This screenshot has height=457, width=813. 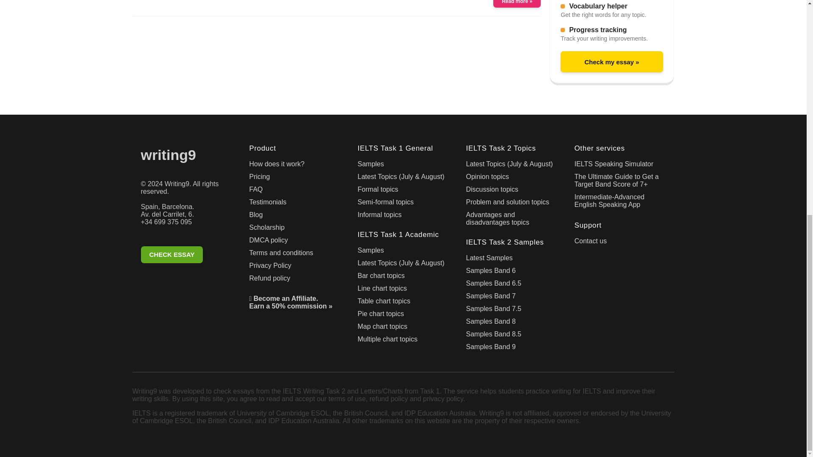 I want to click on Pricing, so click(x=295, y=179).